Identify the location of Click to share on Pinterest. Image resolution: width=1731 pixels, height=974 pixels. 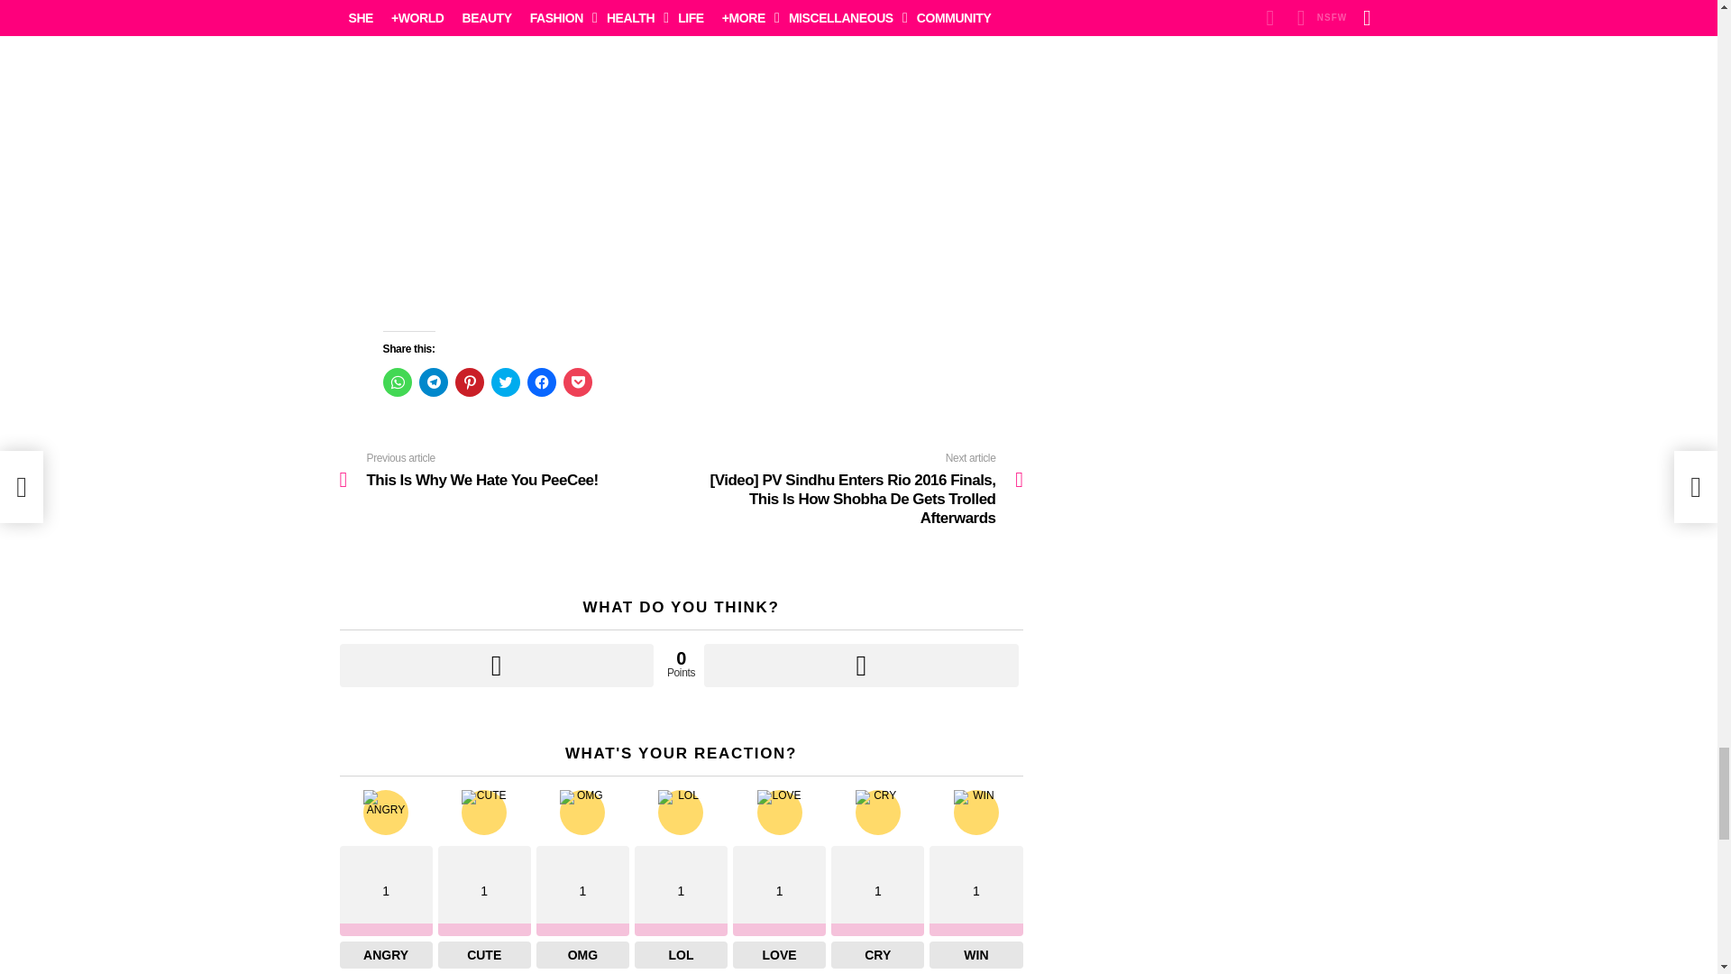
(468, 382).